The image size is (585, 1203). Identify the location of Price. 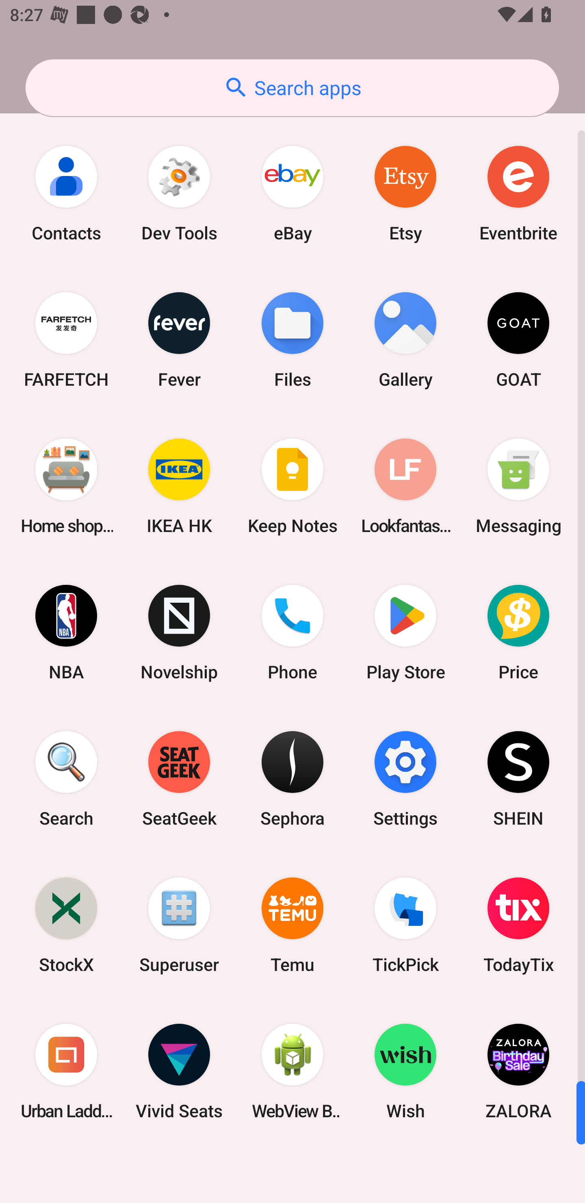
(518, 632).